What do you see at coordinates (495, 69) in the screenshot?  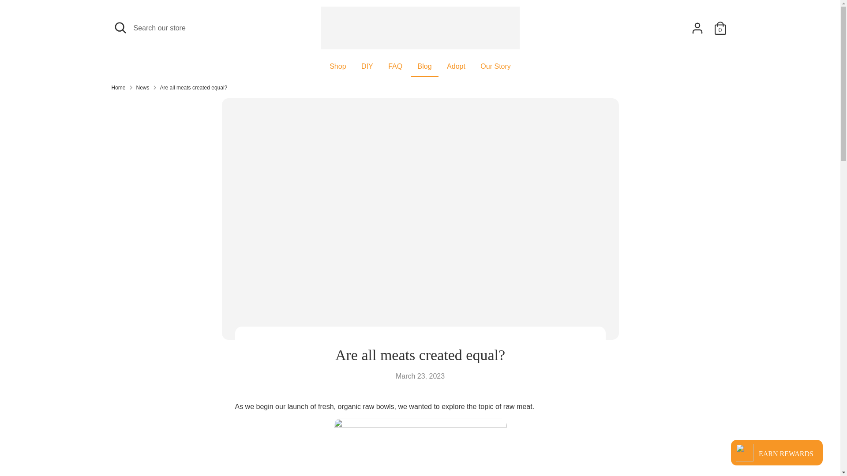 I see `Our Story` at bounding box center [495, 69].